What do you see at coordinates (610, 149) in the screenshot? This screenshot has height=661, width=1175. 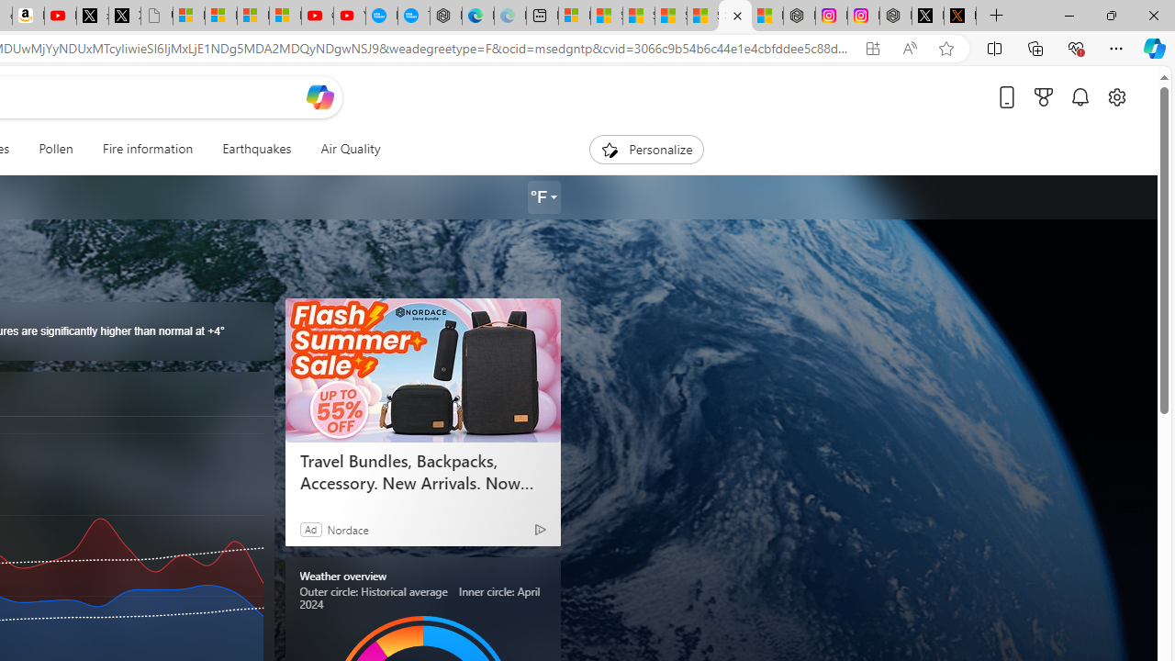 I see `To get missing image descriptions, open the context menu.` at bounding box center [610, 149].